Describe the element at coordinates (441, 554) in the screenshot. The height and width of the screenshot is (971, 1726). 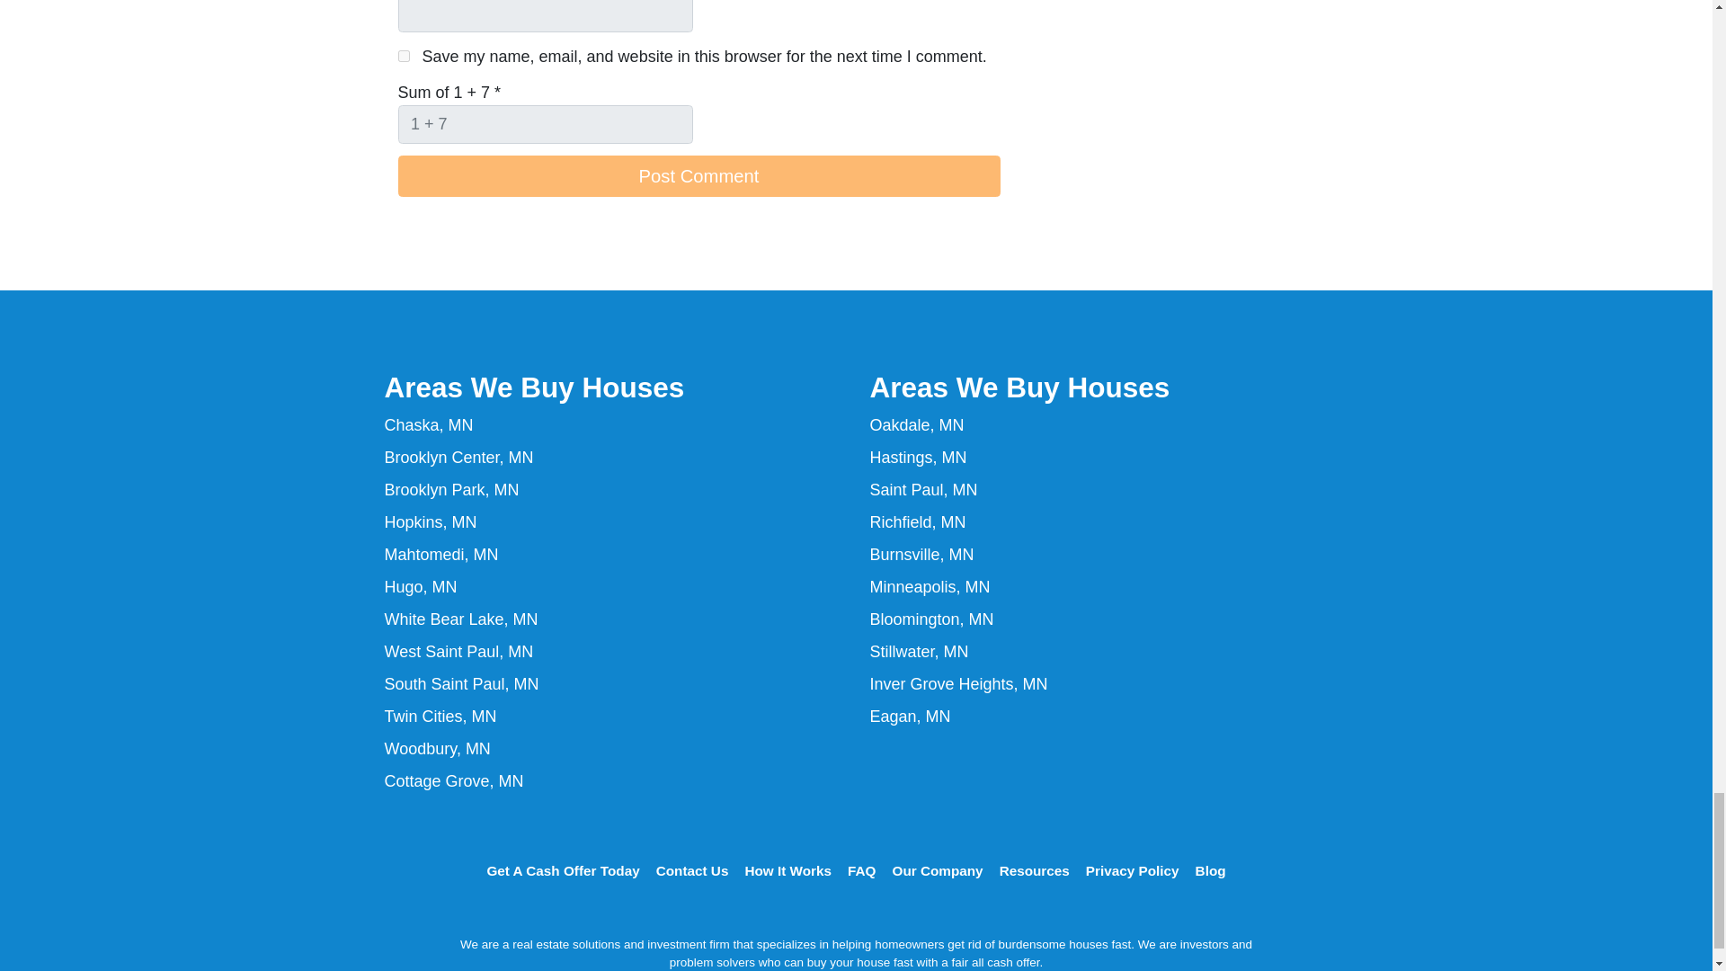
I see `Mahtomedi, MN` at that location.